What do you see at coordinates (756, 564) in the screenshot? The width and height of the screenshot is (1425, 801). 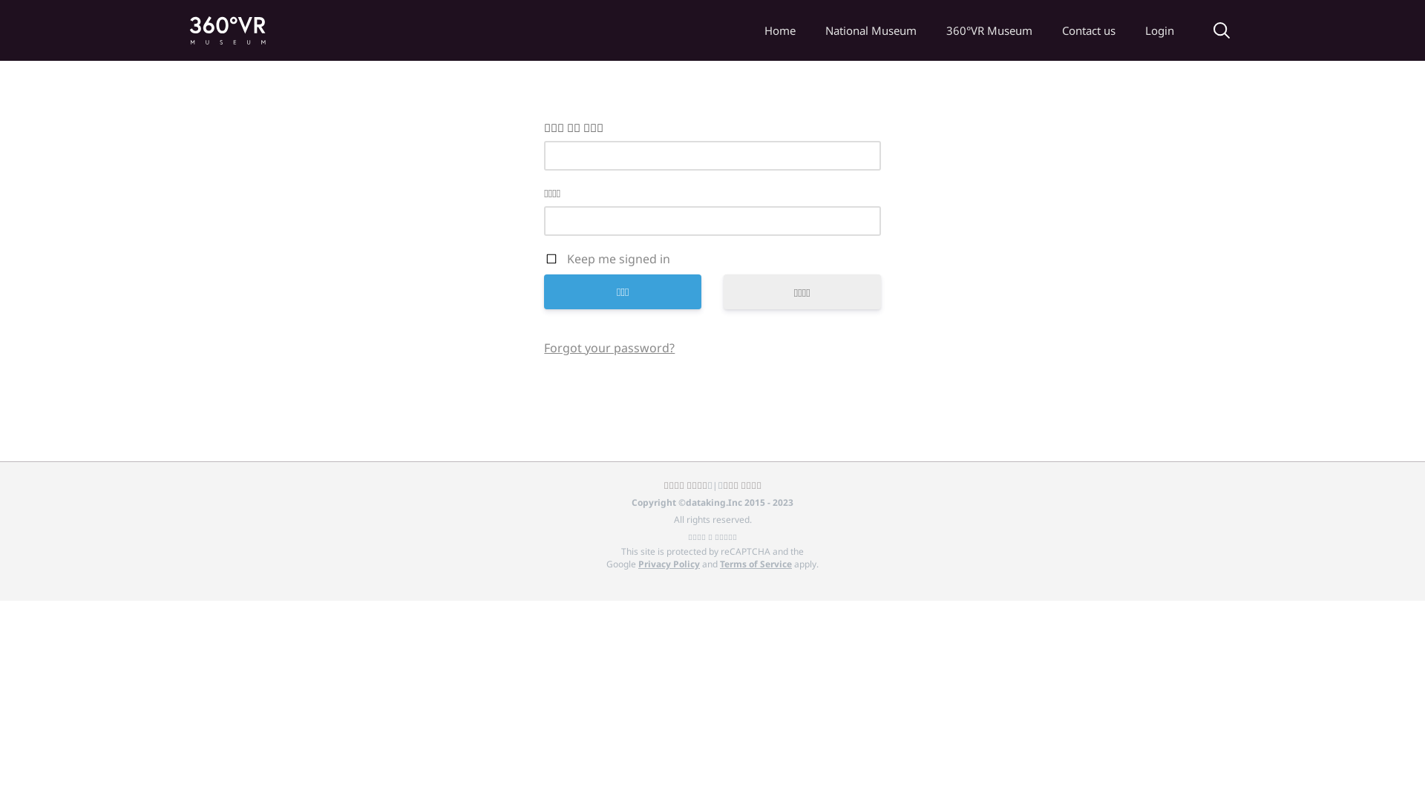 I see `Terms of Service` at bounding box center [756, 564].